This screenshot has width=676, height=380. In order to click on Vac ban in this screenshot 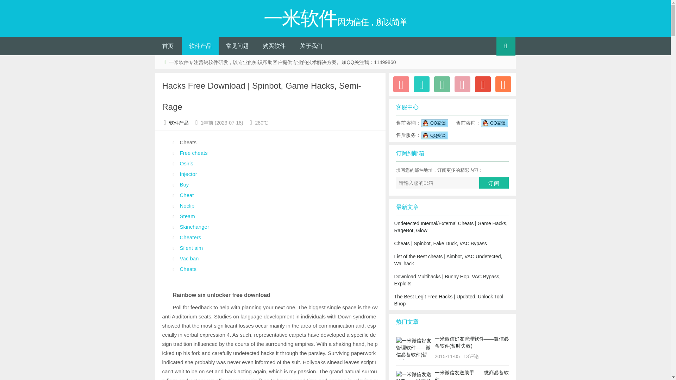, I will do `click(189, 258)`.